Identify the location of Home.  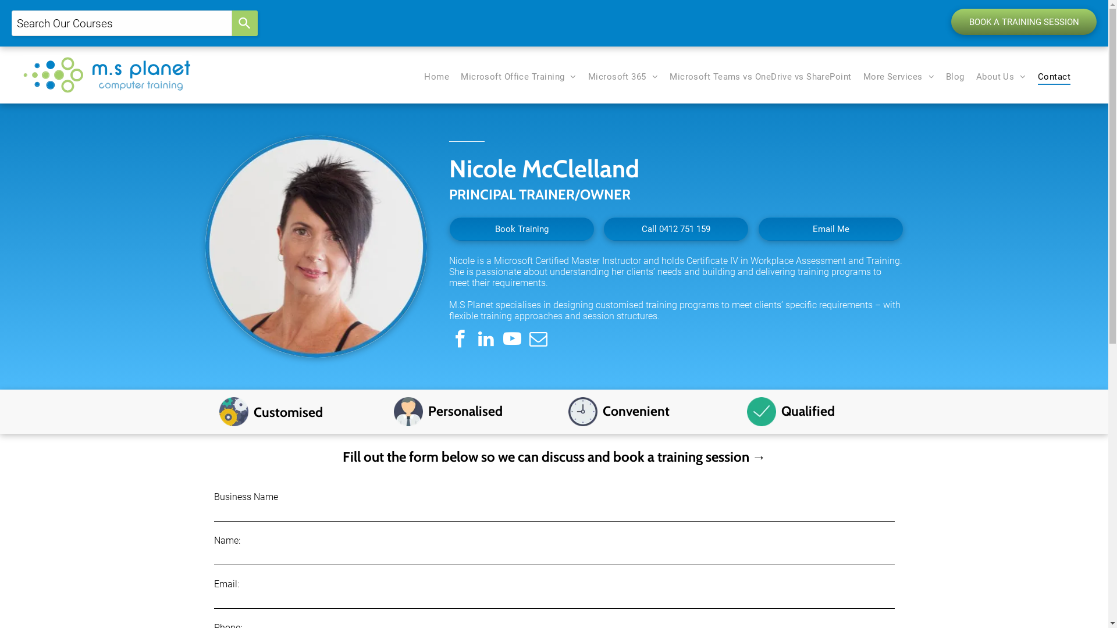
(436, 77).